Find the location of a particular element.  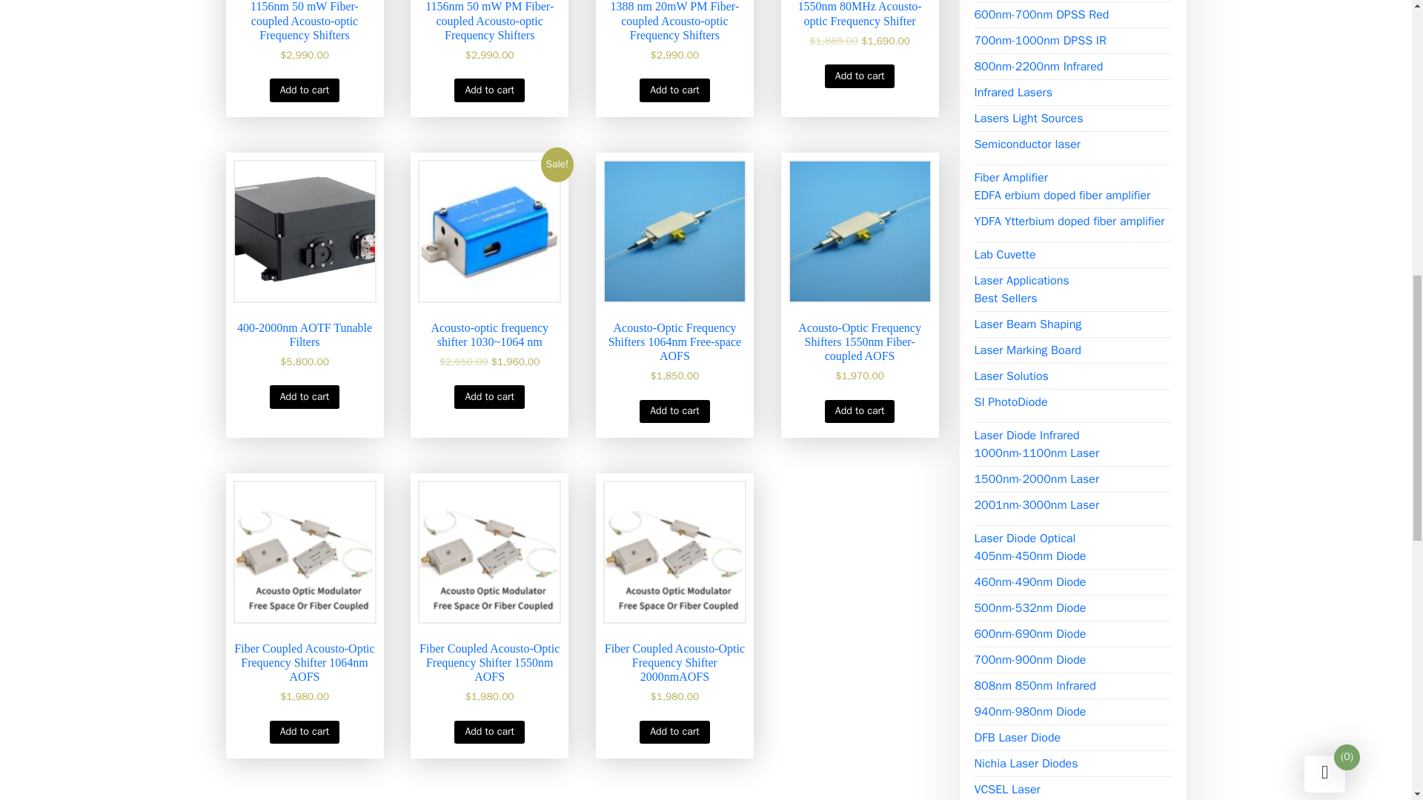

Add to cart is located at coordinates (674, 90).